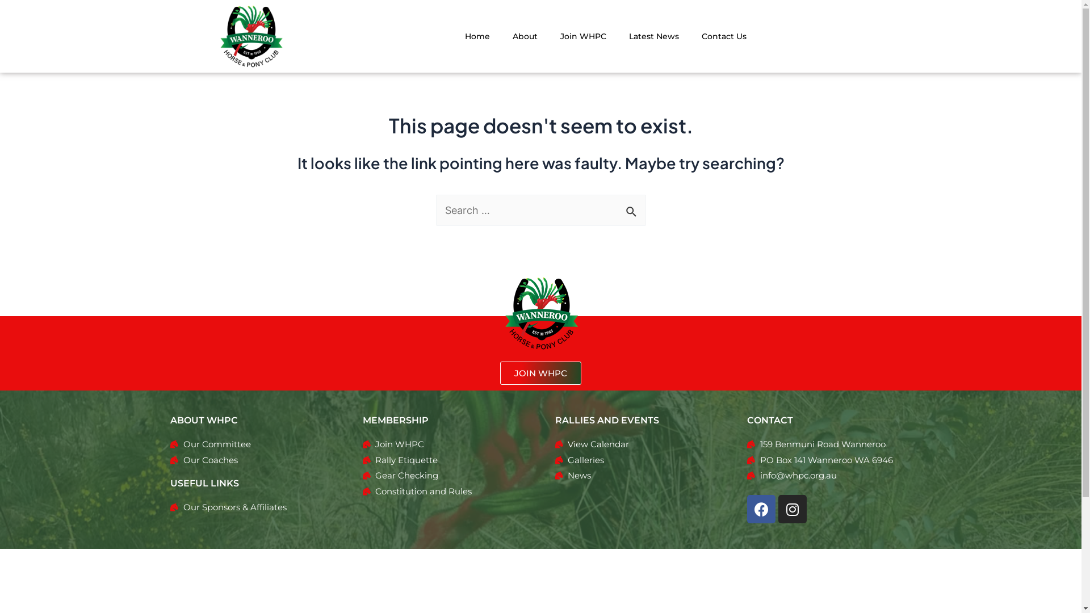 This screenshot has width=1090, height=613. What do you see at coordinates (637, 476) in the screenshot?
I see `News` at bounding box center [637, 476].